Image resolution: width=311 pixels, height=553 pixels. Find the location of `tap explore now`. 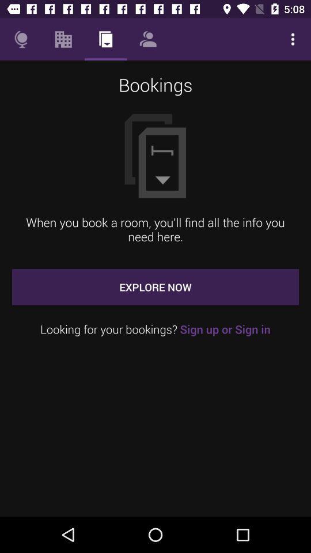

tap explore now is located at coordinates (155, 287).